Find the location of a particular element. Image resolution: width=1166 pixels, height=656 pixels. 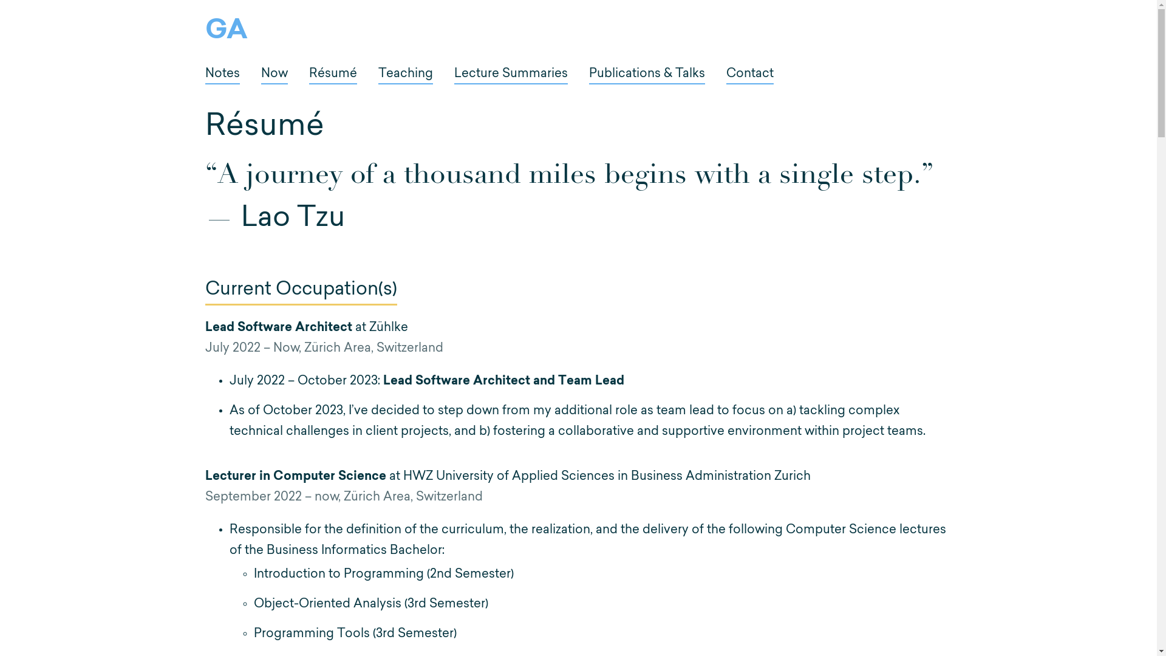

GA is located at coordinates (227, 33).